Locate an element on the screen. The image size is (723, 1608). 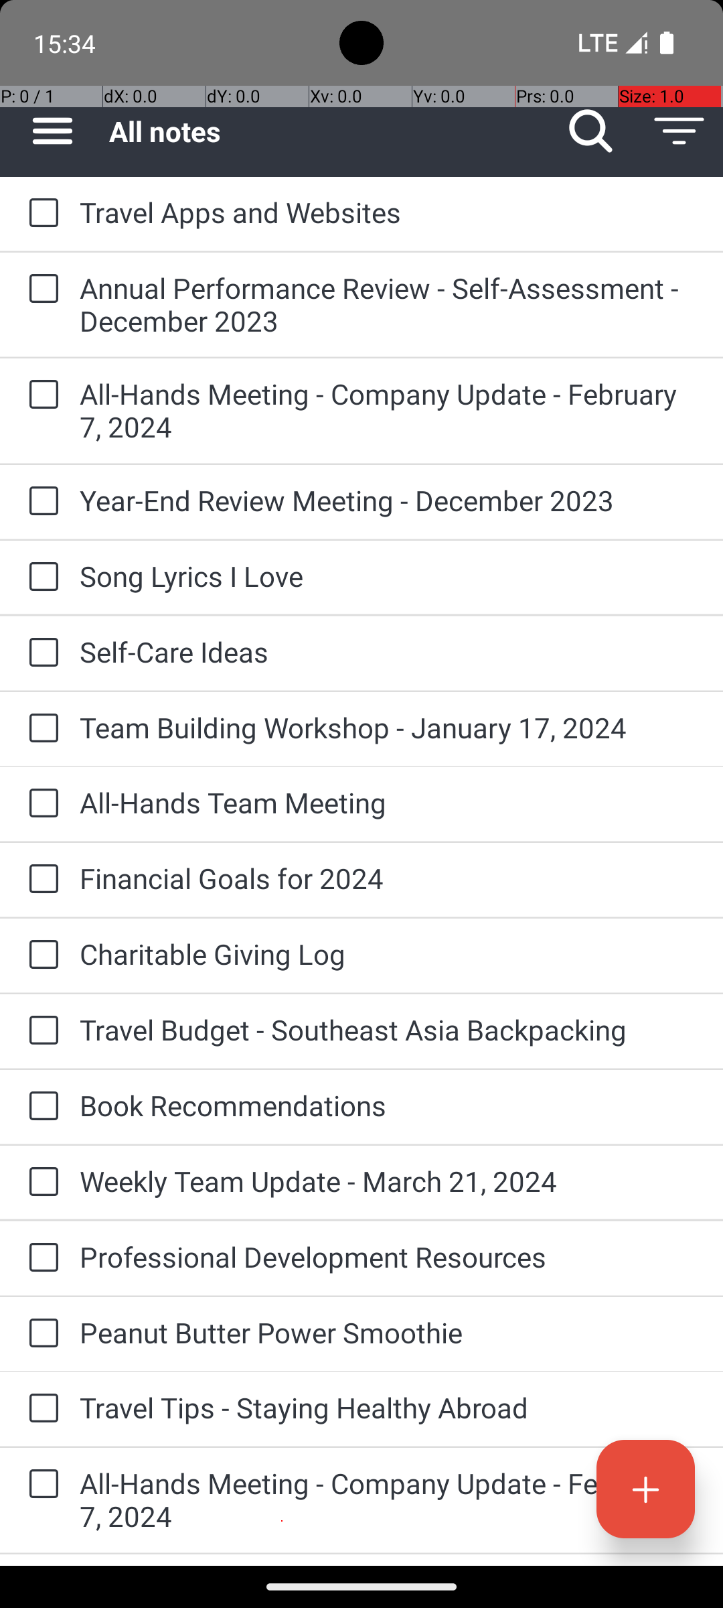
Charitable Giving Log is located at coordinates (388, 954).